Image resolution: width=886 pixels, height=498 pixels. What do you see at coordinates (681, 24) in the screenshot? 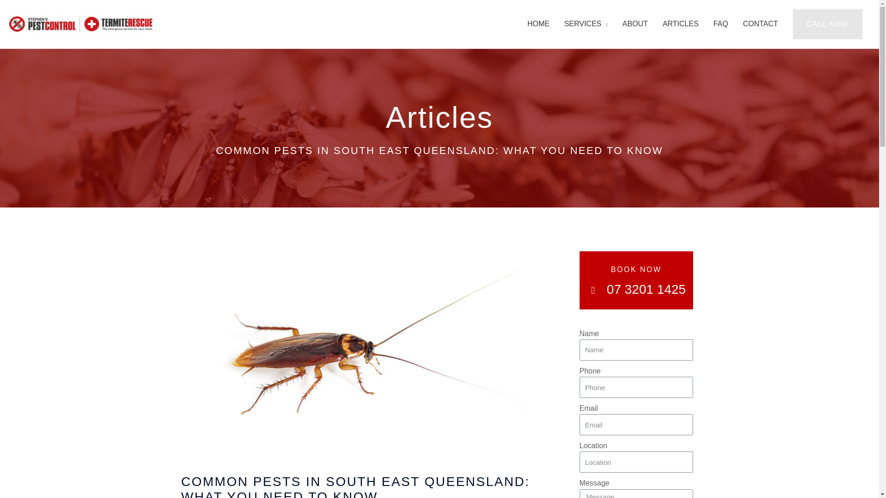
I see `Articles and advice on pests and termites around the home` at bounding box center [681, 24].